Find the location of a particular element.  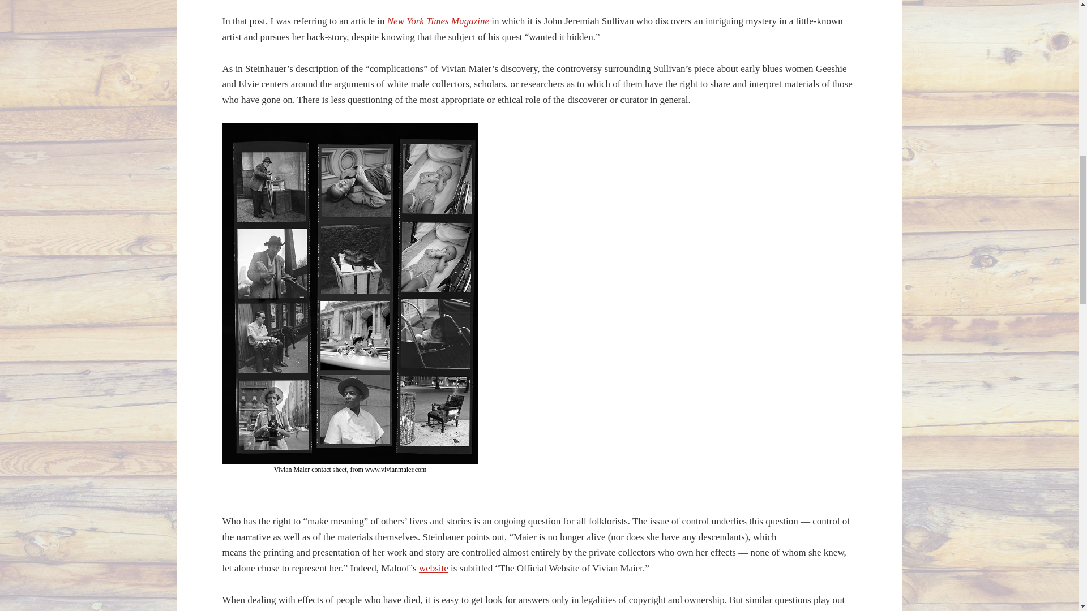

New York Times Magazine is located at coordinates (438, 21).